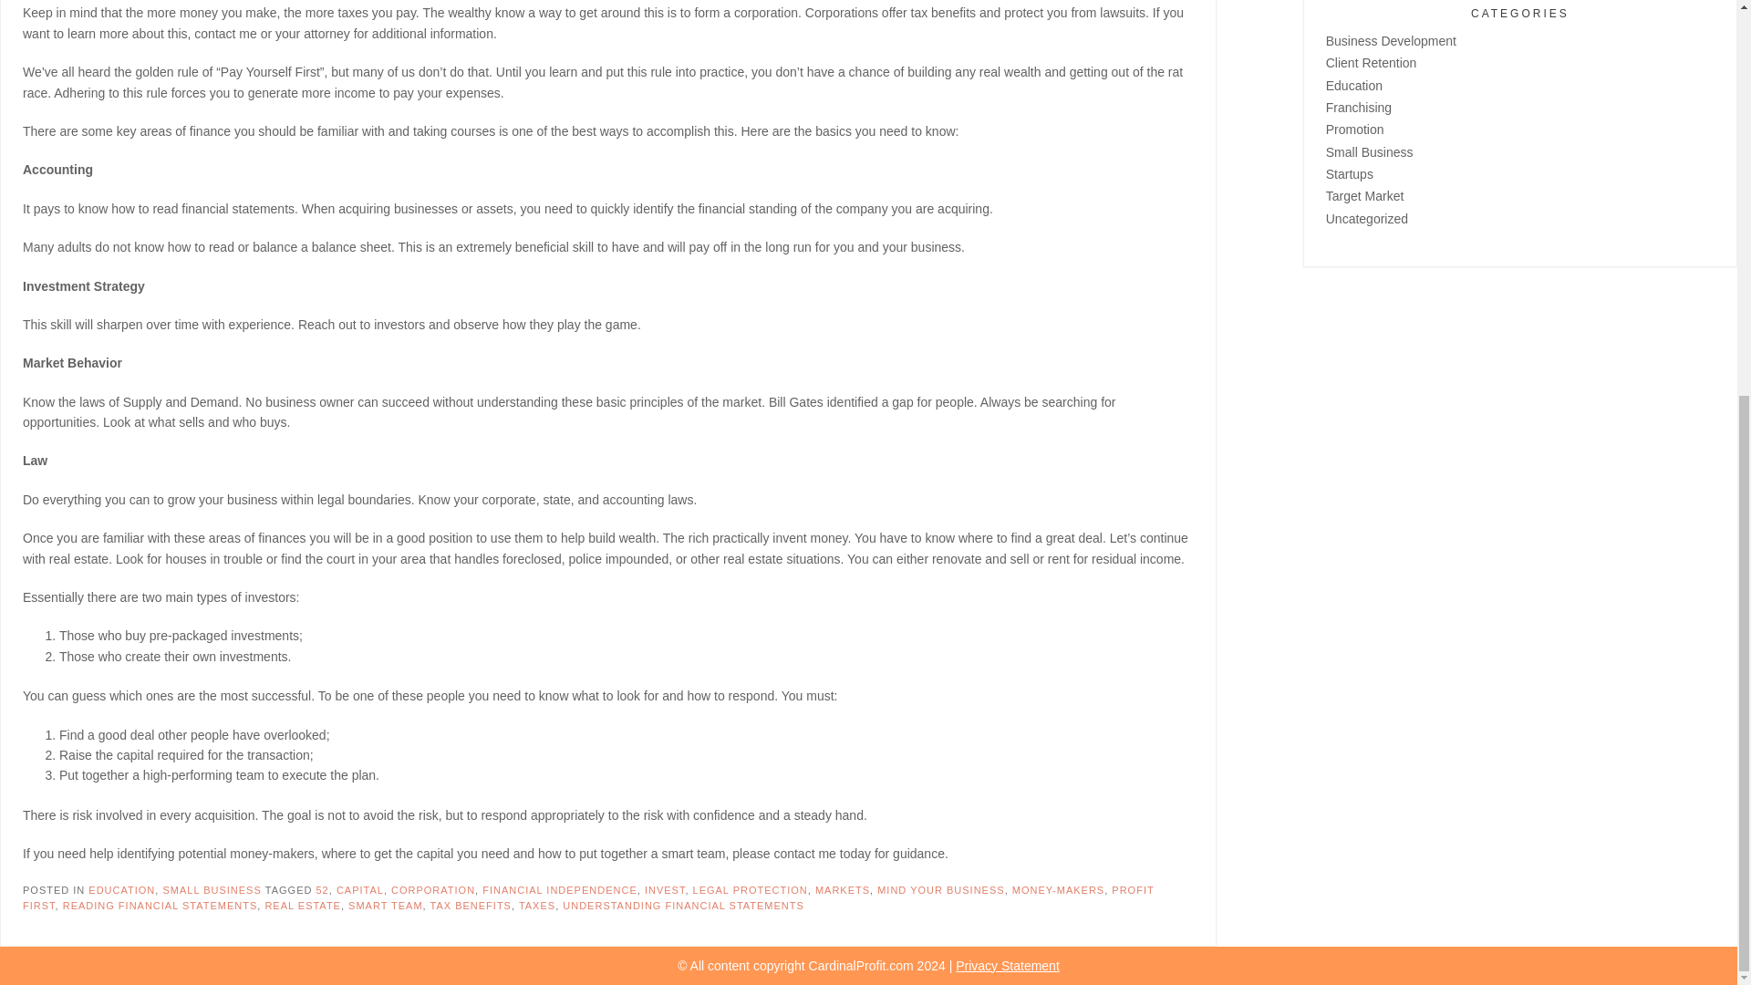  What do you see at coordinates (321, 889) in the screenshot?
I see `52` at bounding box center [321, 889].